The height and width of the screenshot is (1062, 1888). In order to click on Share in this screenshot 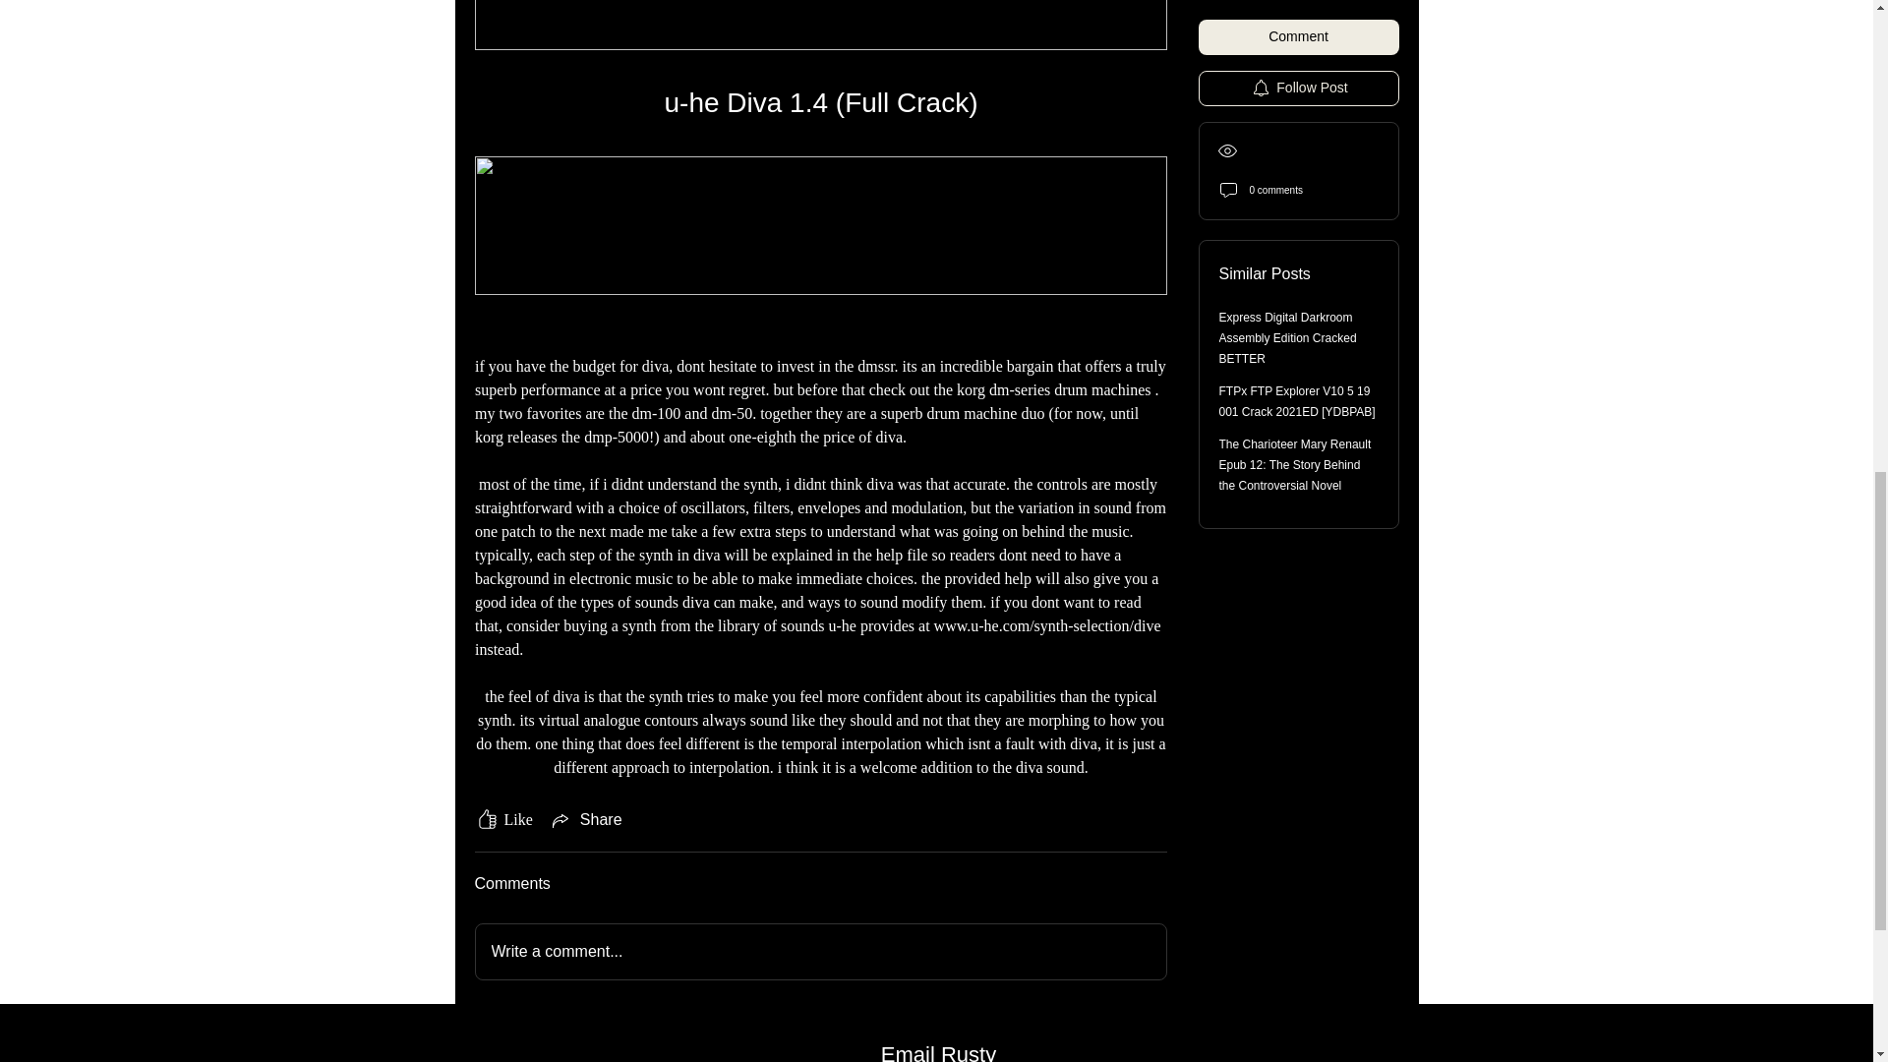, I will do `click(586, 819)`.